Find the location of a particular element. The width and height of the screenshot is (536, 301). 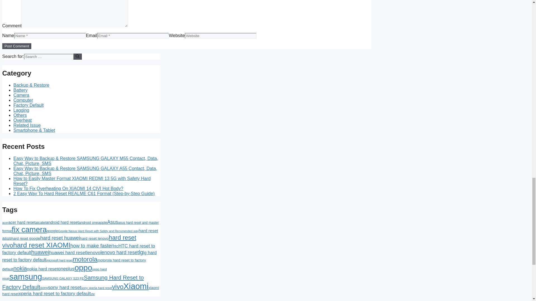

Search for: is located at coordinates (49, 57).